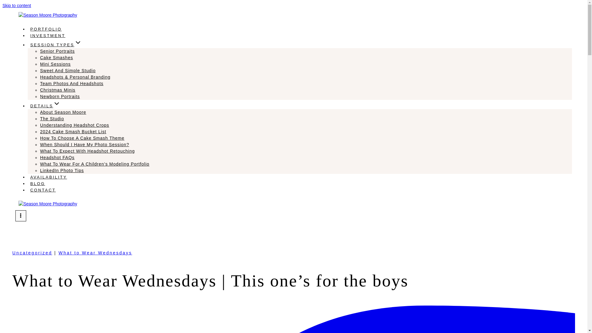  What do you see at coordinates (58, 90) in the screenshot?
I see `Christmas Minis` at bounding box center [58, 90].